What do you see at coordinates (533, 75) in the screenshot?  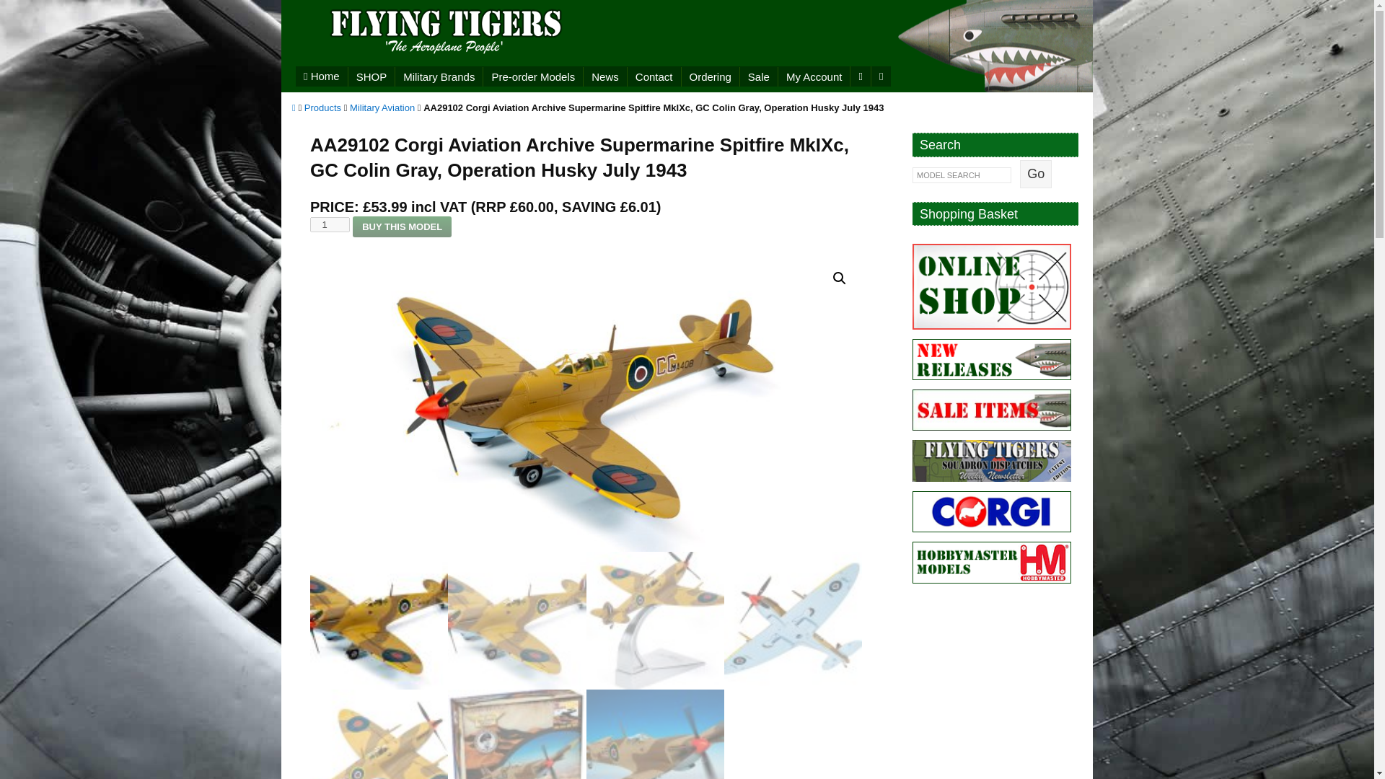 I see `Pre-order Models` at bounding box center [533, 75].